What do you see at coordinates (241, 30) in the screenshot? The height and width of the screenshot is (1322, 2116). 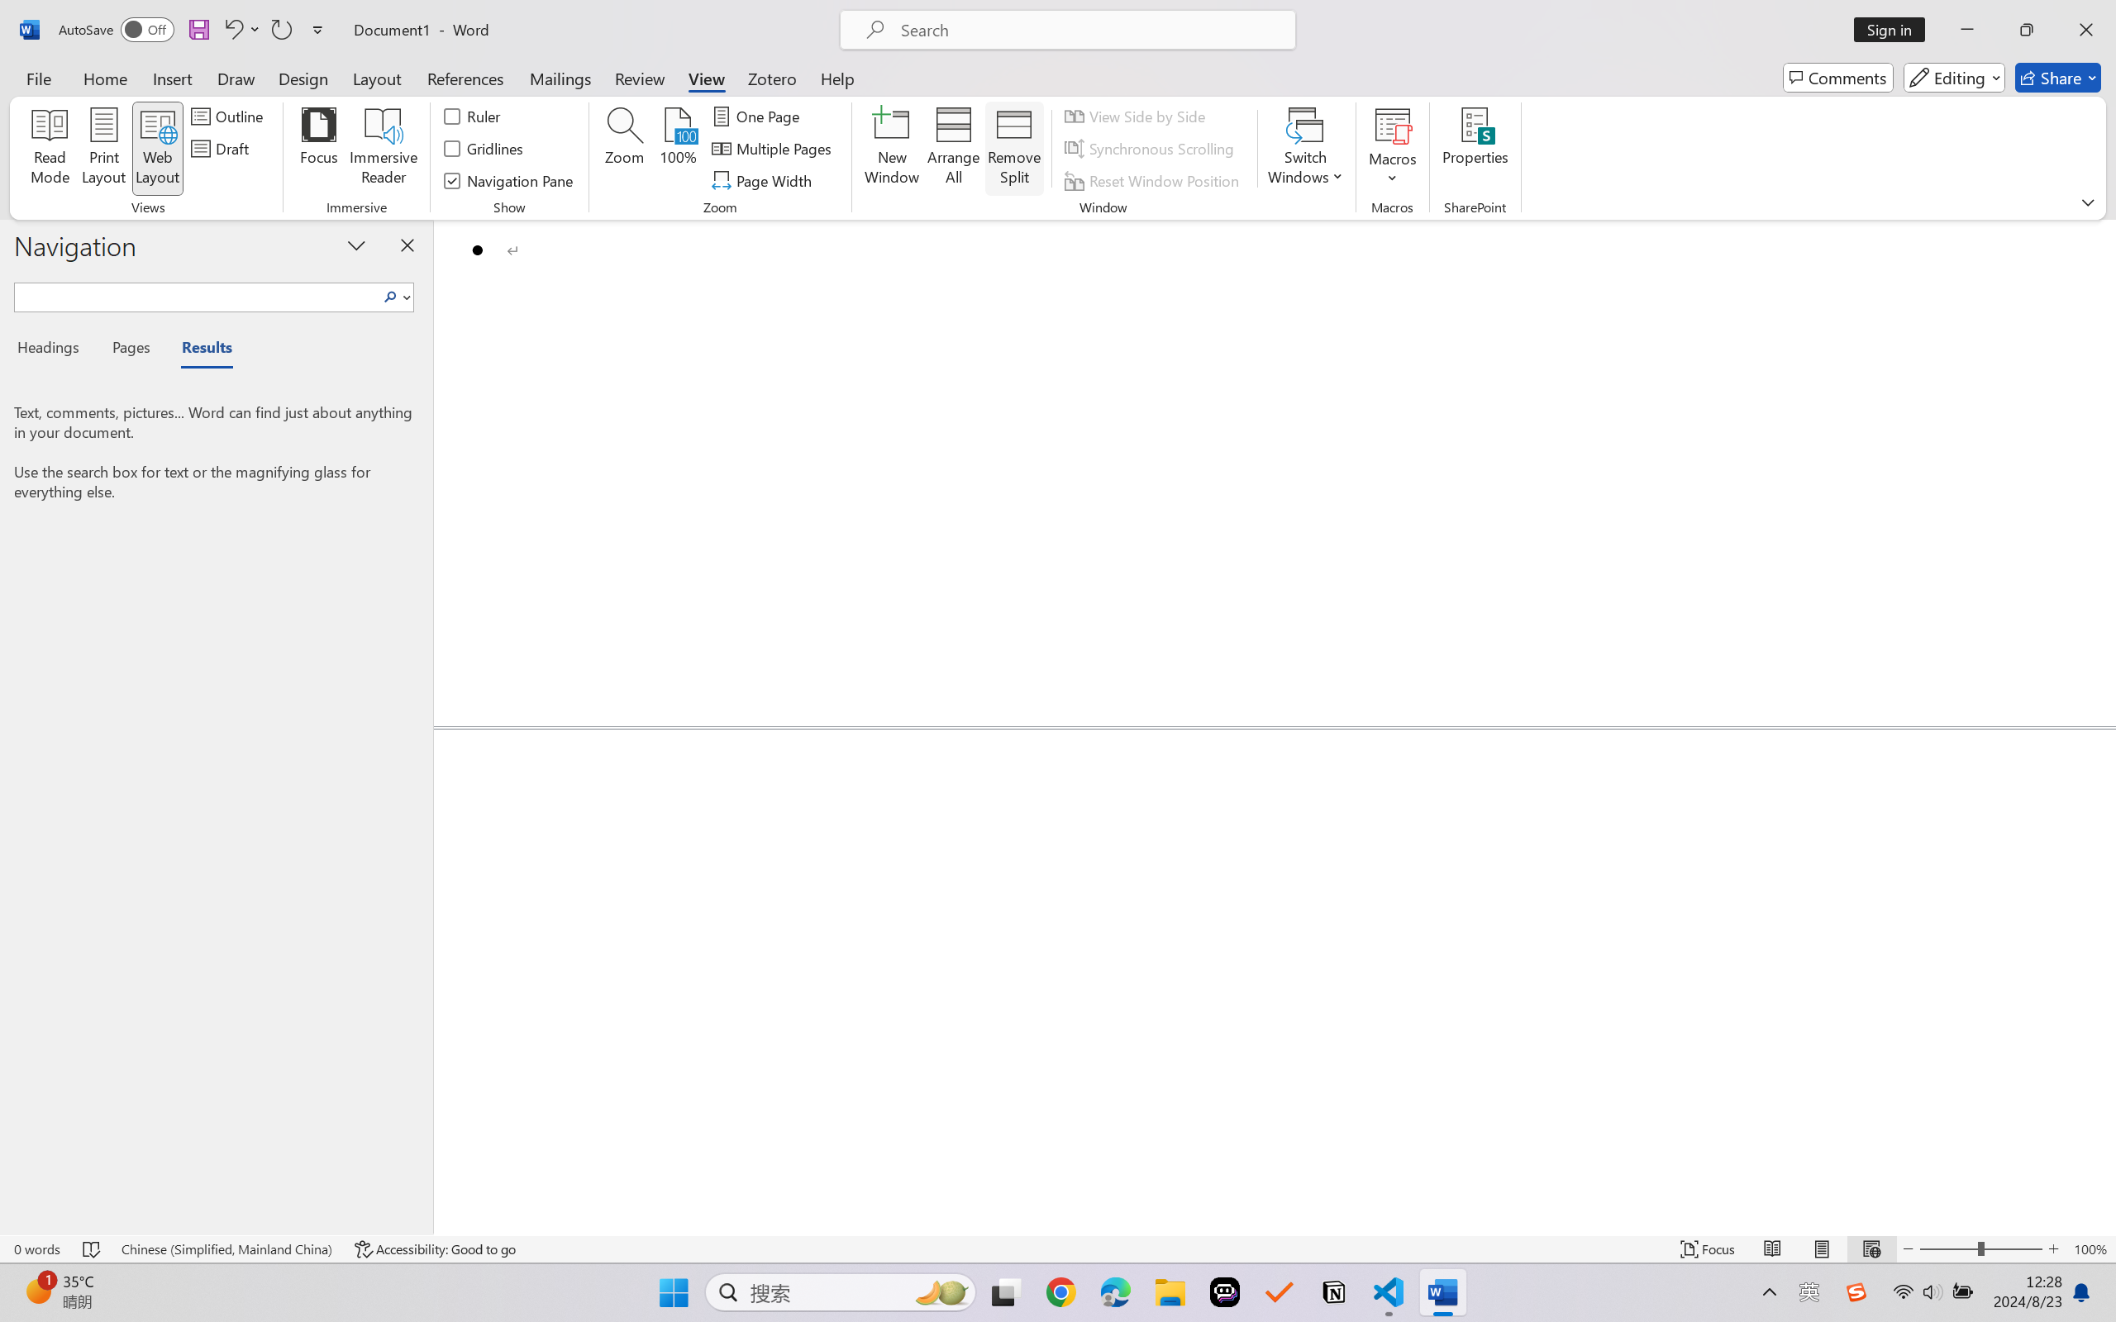 I see `Undo Bullet Default` at bounding box center [241, 30].